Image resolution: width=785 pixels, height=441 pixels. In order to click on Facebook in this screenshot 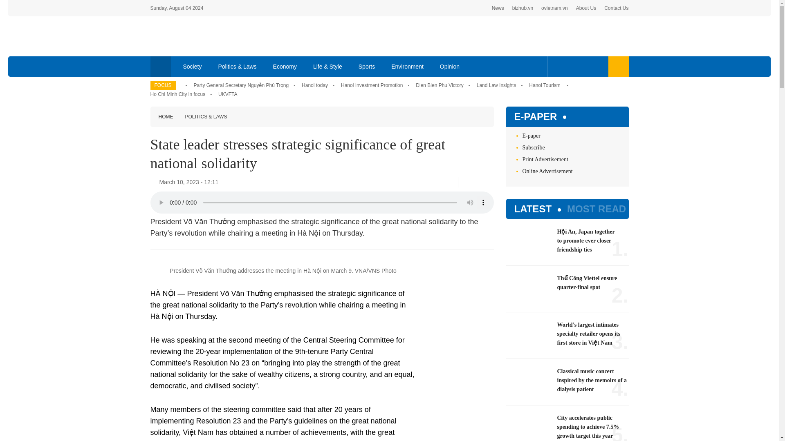, I will do `click(467, 182)`.